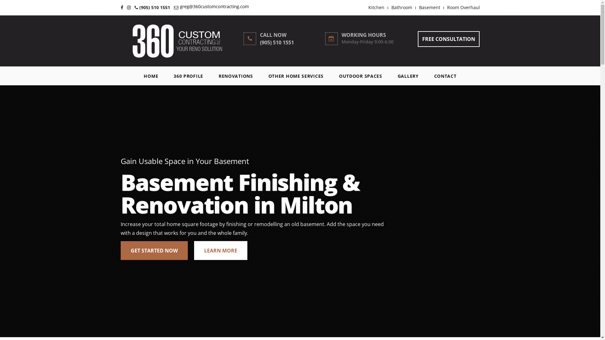 The image size is (605, 340). I want to click on Kitchen, so click(376, 8).